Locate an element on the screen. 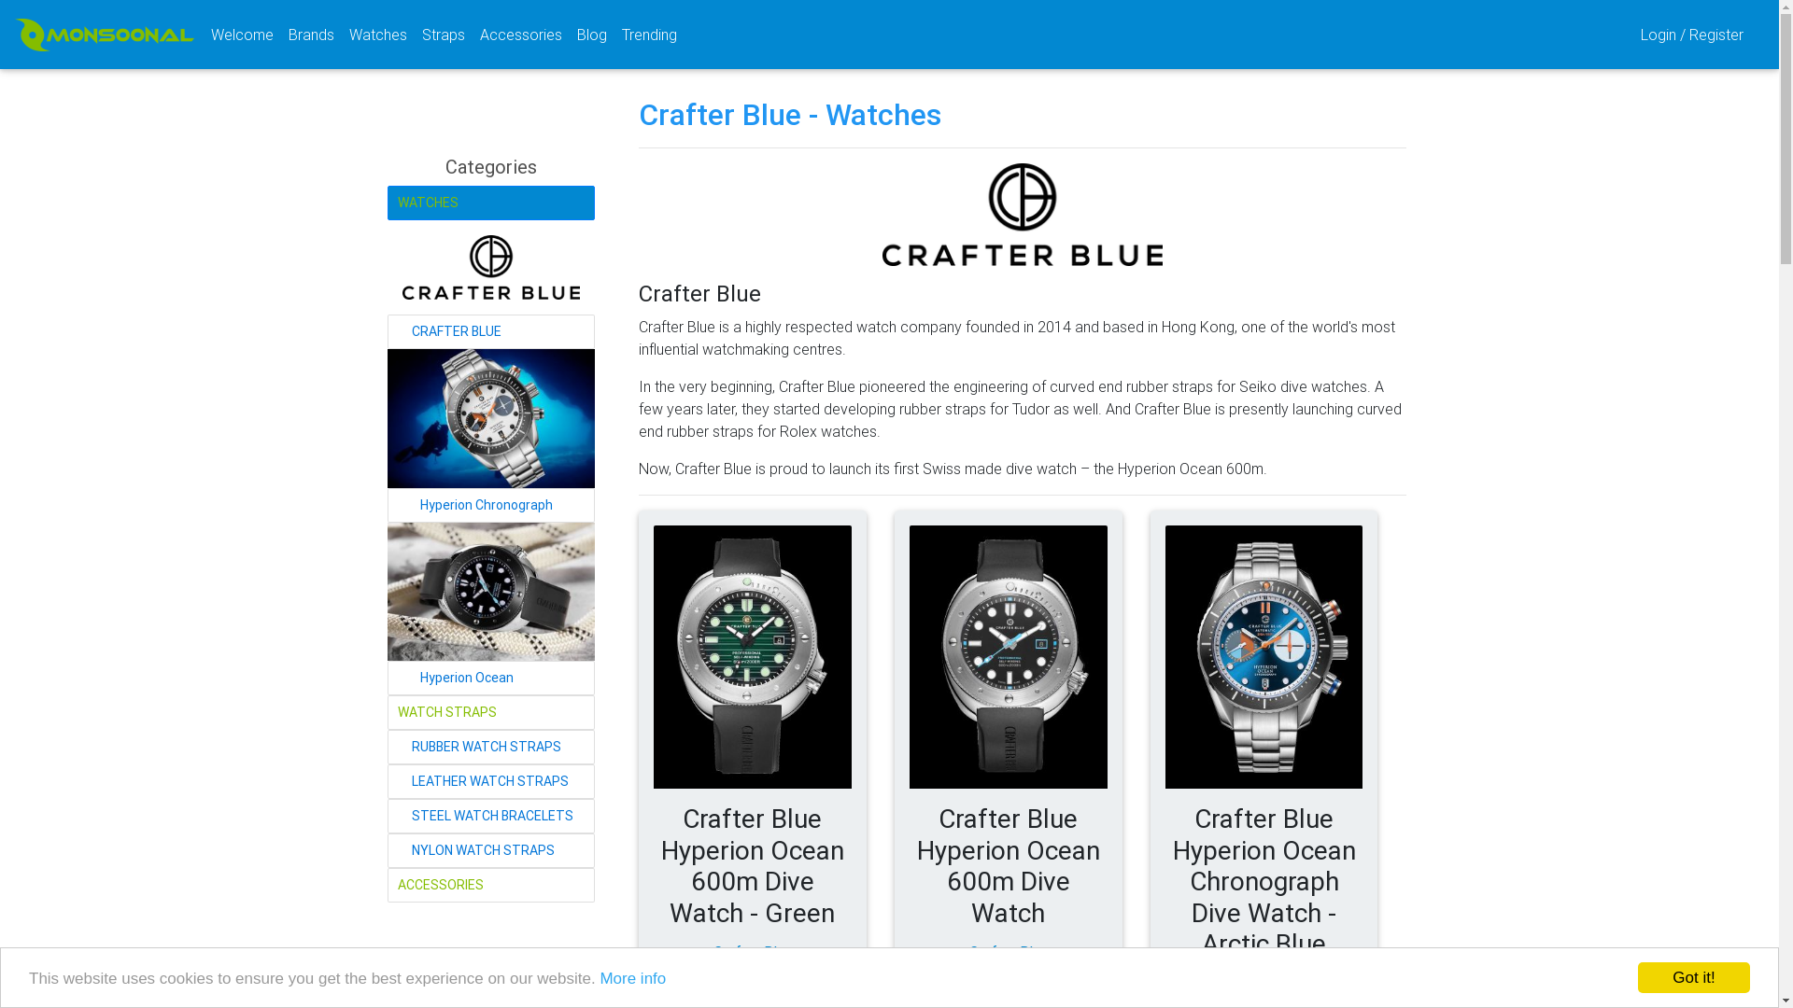 The image size is (1793, 1008). Blog is located at coordinates (592, 35).